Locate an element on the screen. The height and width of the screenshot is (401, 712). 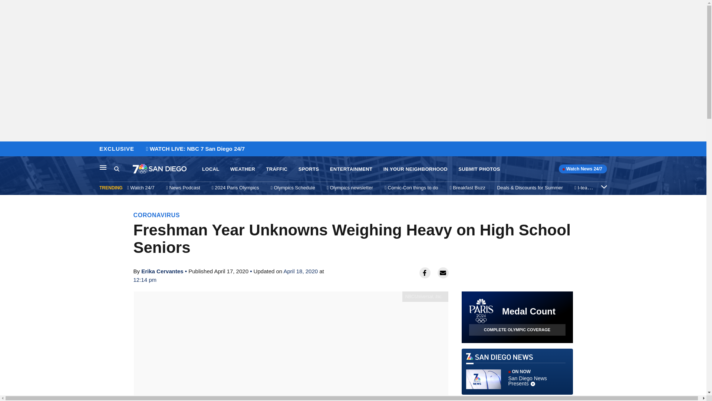
COMPLETE OLYMPIC COVERAGE is located at coordinates (517, 330).